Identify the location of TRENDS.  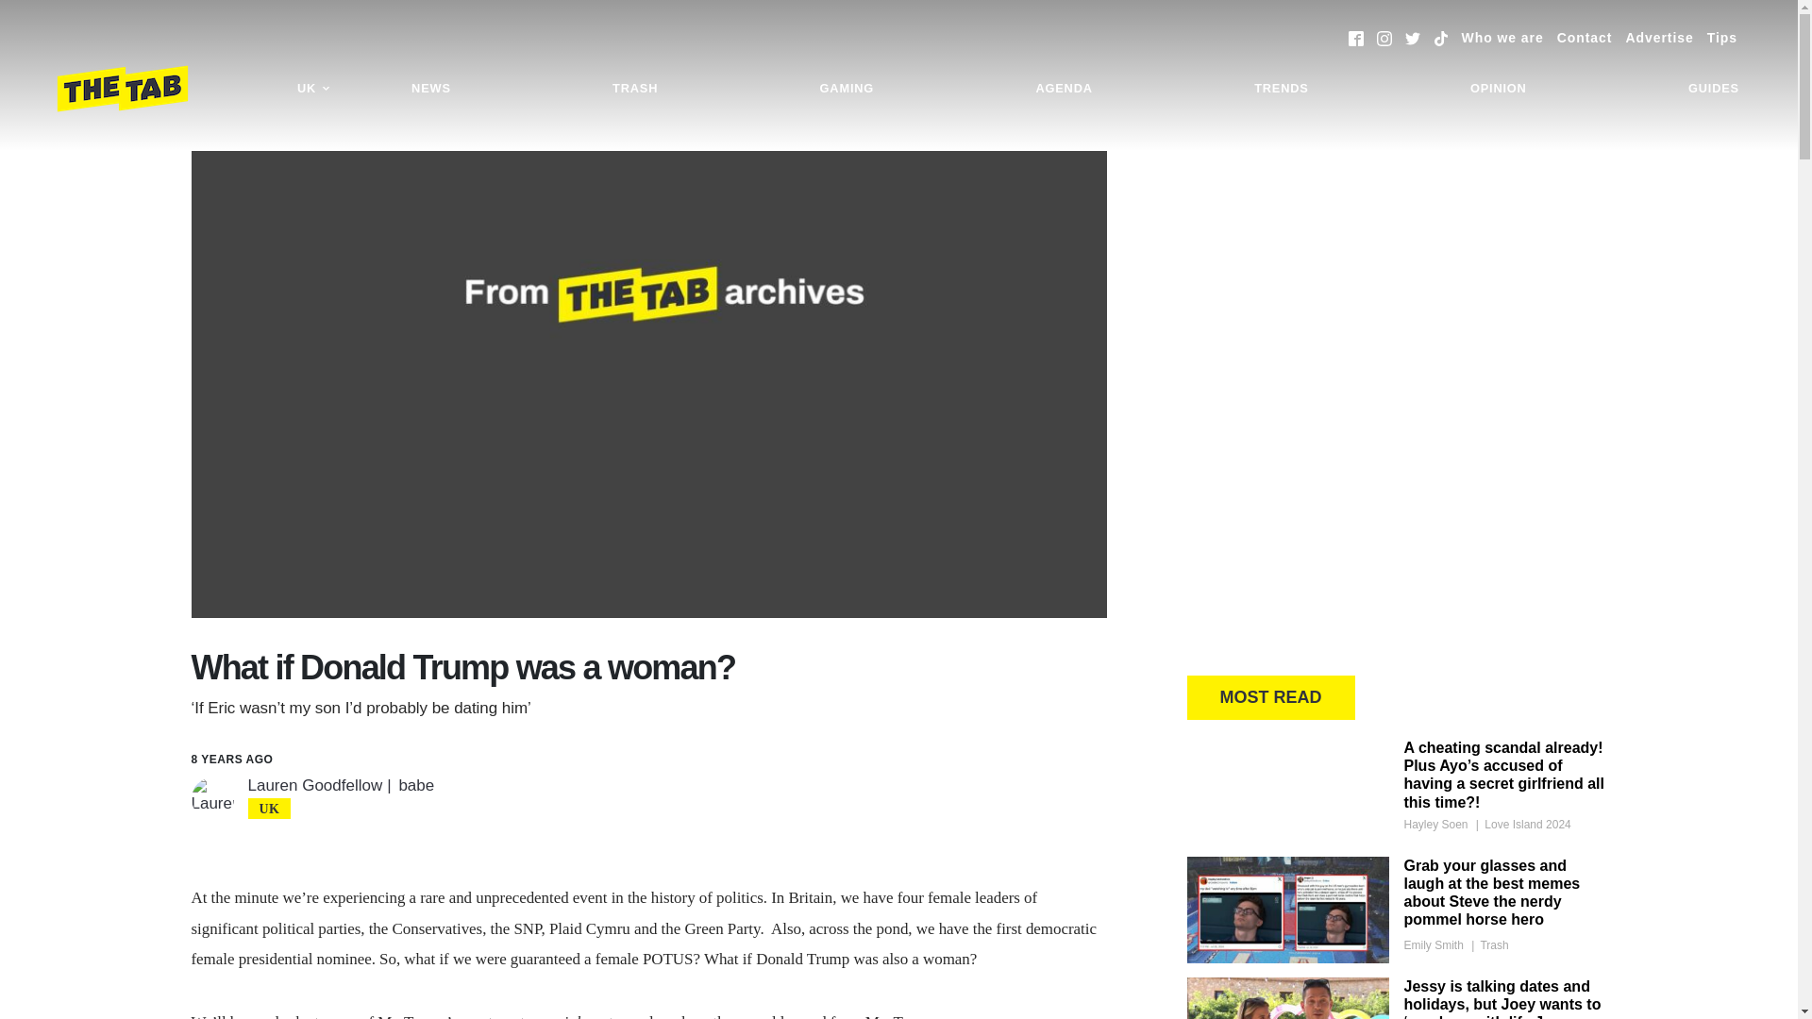
(1281, 89).